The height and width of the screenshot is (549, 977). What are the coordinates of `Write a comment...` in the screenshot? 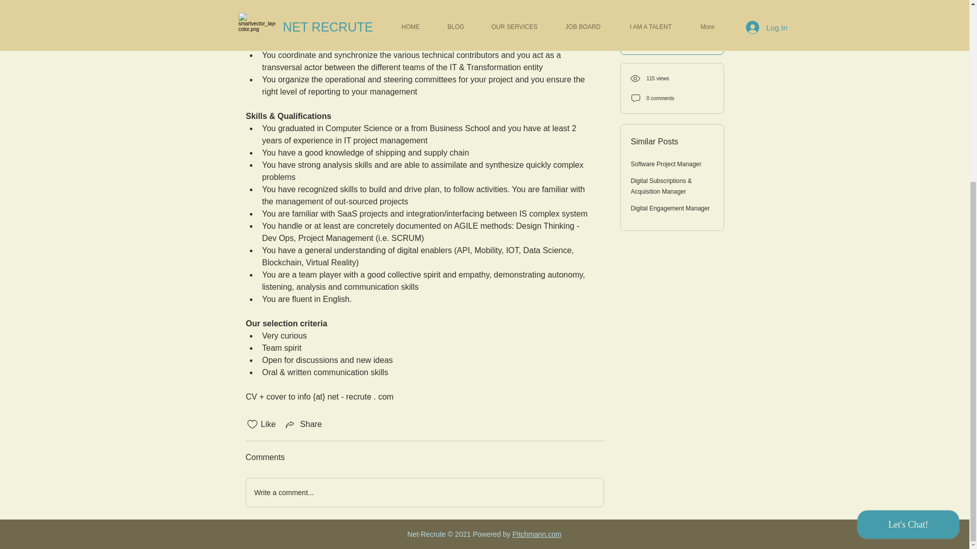 It's located at (424, 492).